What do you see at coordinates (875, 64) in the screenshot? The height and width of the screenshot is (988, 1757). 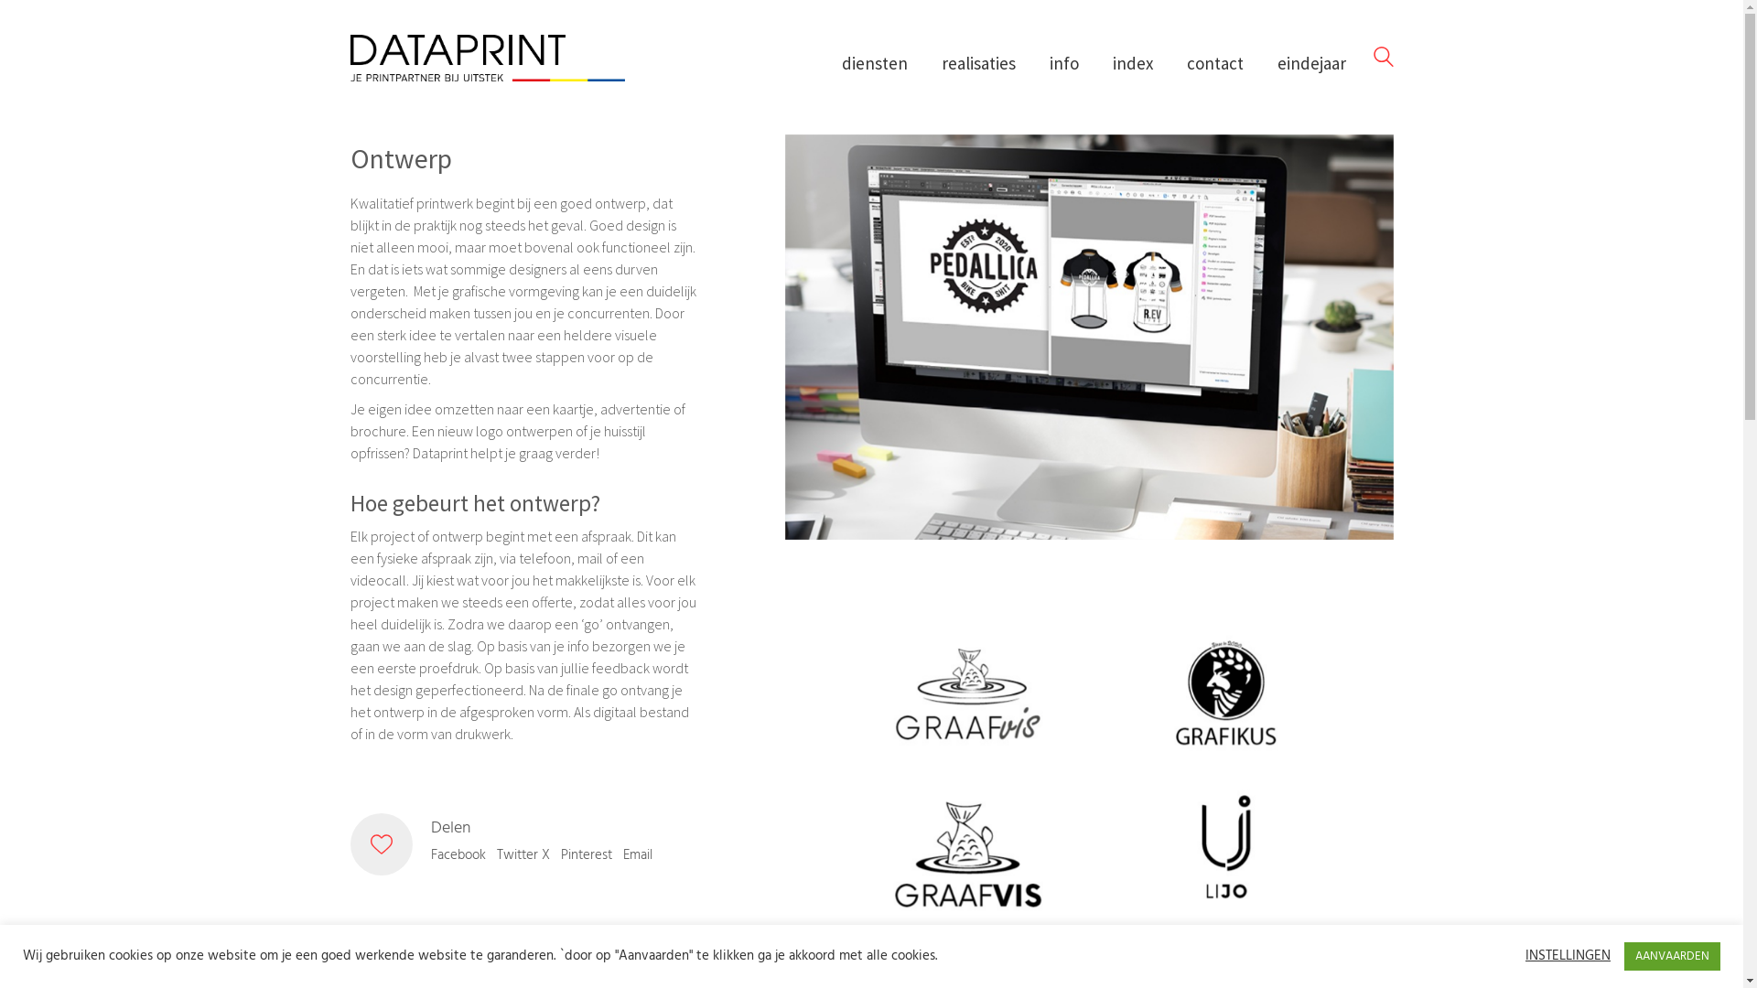 I see `diensten` at bounding box center [875, 64].